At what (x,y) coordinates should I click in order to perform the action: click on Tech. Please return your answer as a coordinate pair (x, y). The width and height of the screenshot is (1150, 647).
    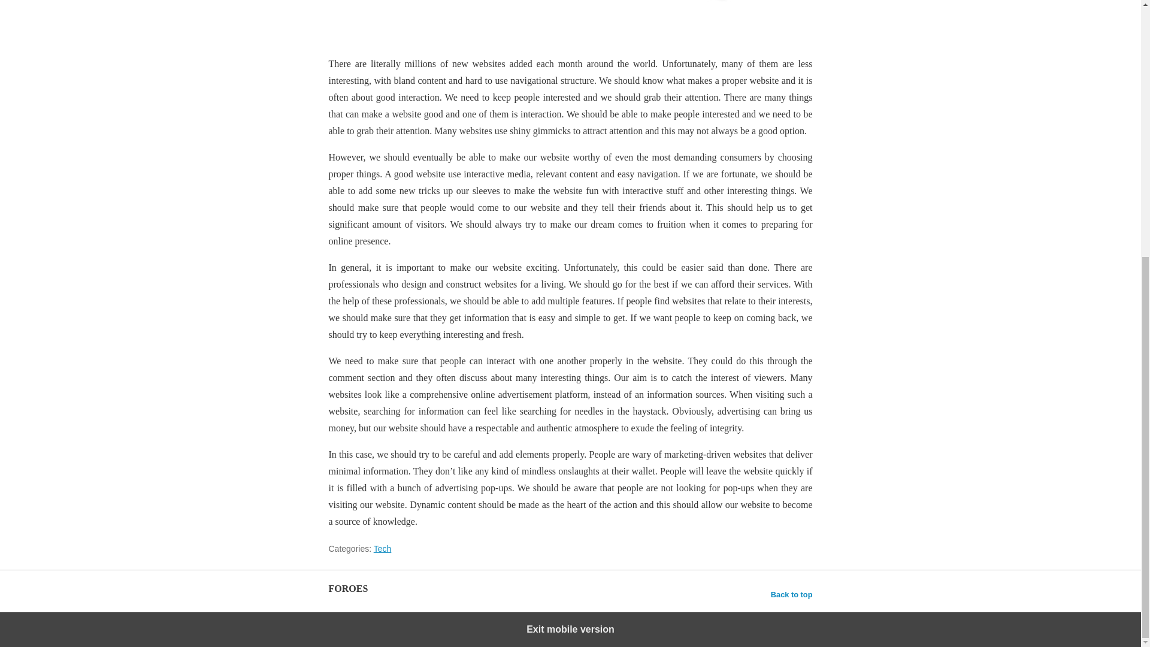
    Looking at the image, I should click on (383, 549).